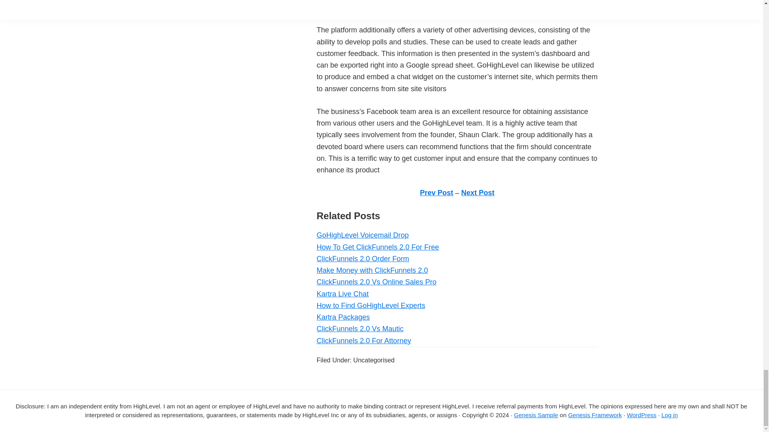  Describe the element at coordinates (594, 415) in the screenshot. I see `Genesis Framework` at that location.